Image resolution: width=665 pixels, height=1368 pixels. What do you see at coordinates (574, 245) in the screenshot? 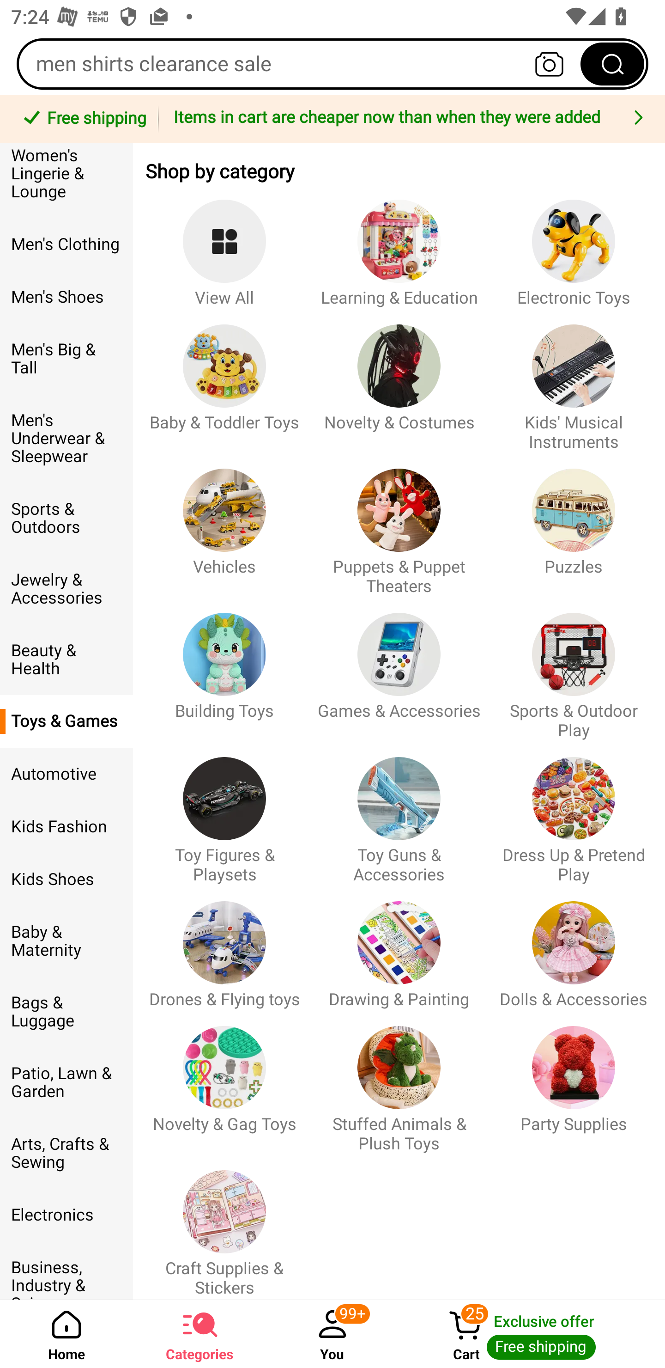
I see `Electronic Toys` at bounding box center [574, 245].